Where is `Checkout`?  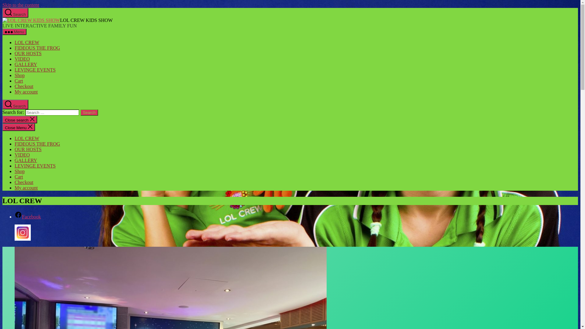
Checkout is located at coordinates (24, 87).